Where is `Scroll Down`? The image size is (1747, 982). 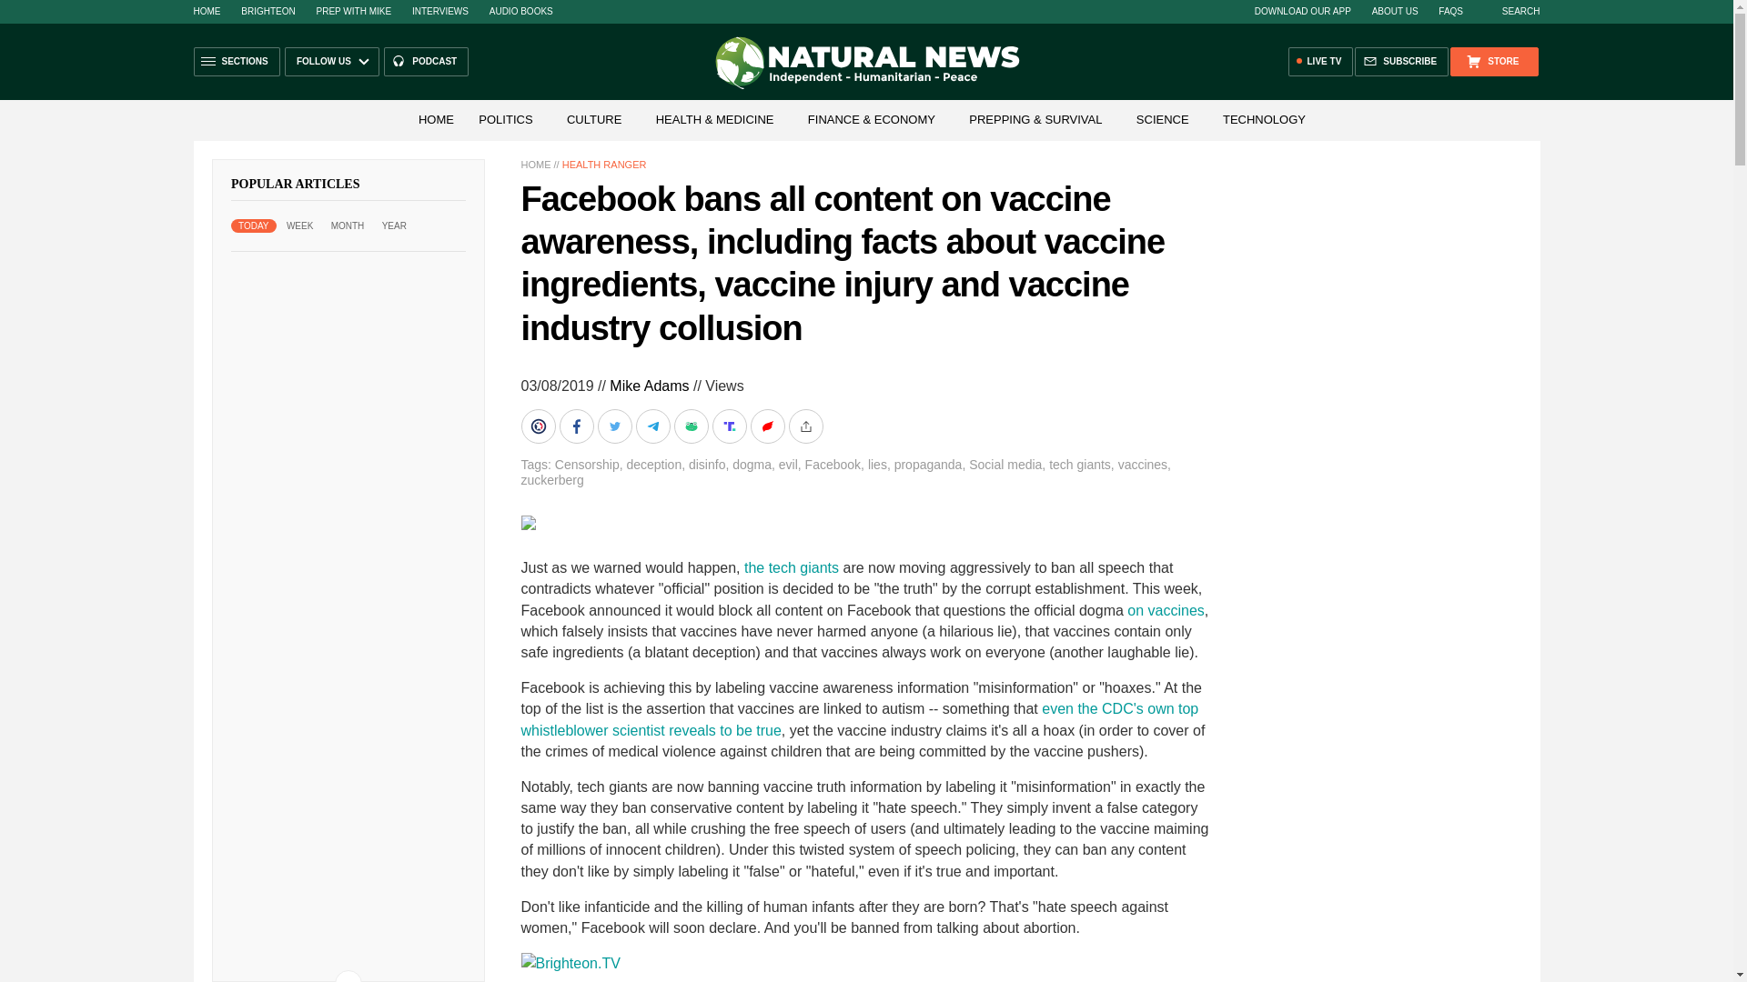 Scroll Down is located at coordinates (348, 977).